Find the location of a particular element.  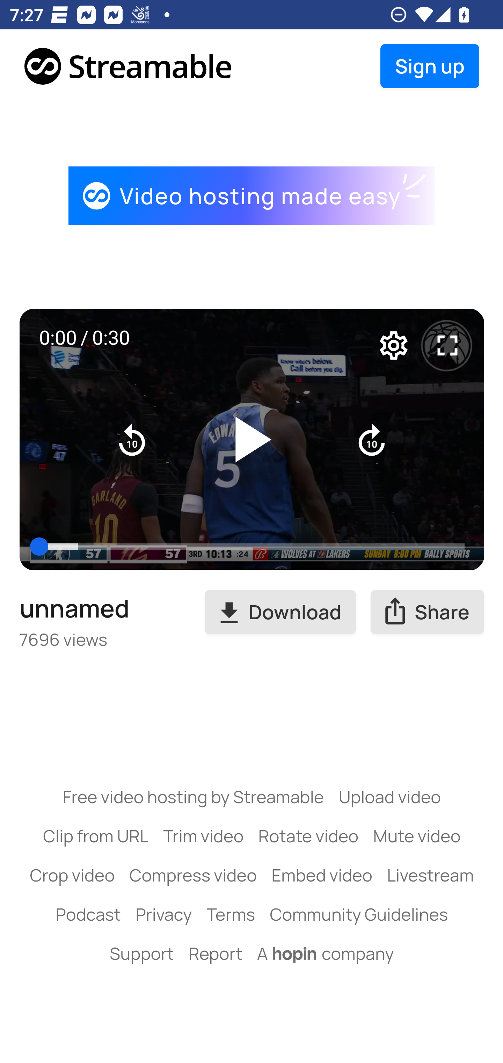

Streamable Logo is located at coordinates (129, 66).